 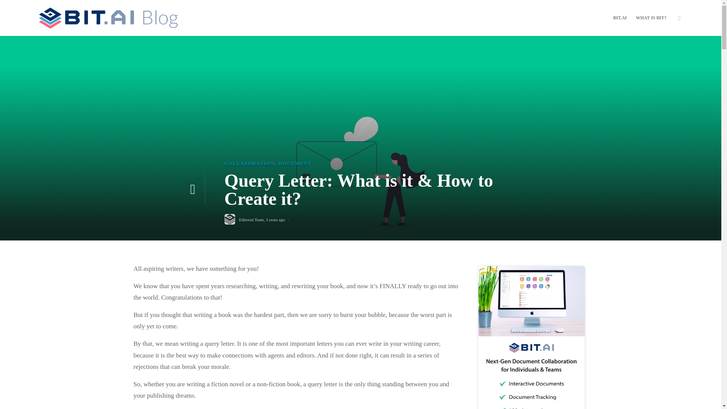 I want to click on 3 years ago, so click(x=275, y=220).